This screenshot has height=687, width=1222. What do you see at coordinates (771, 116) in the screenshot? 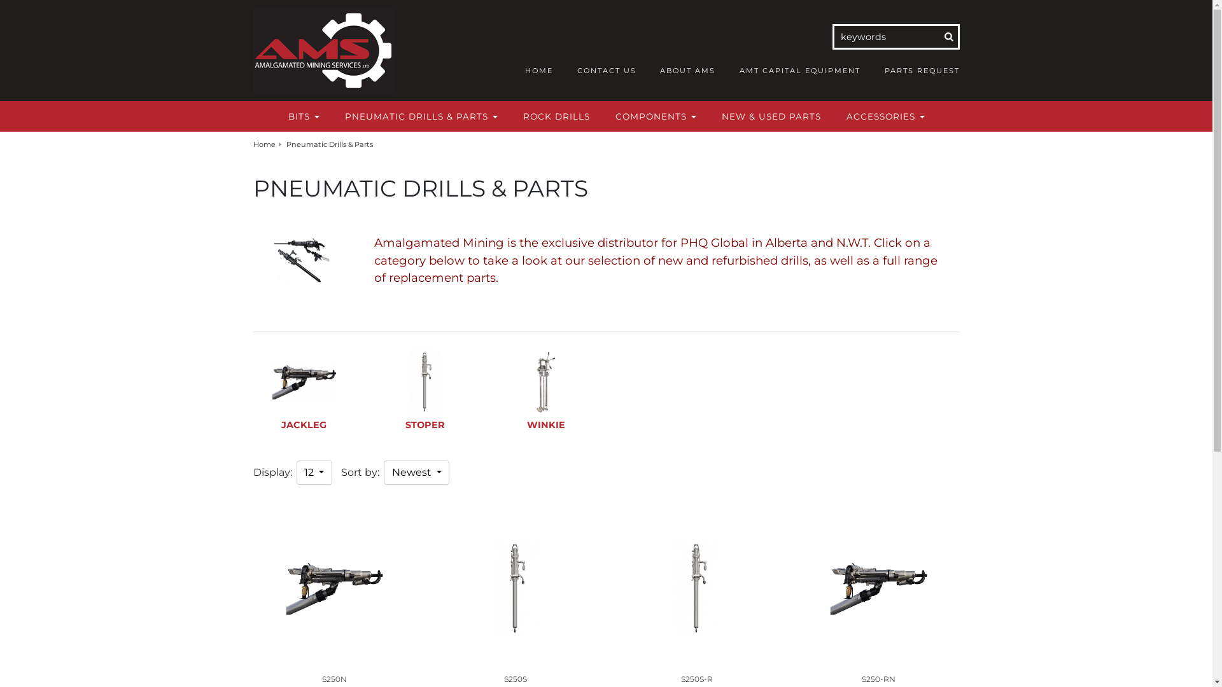
I see `NEW & USED PARTS` at bounding box center [771, 116].